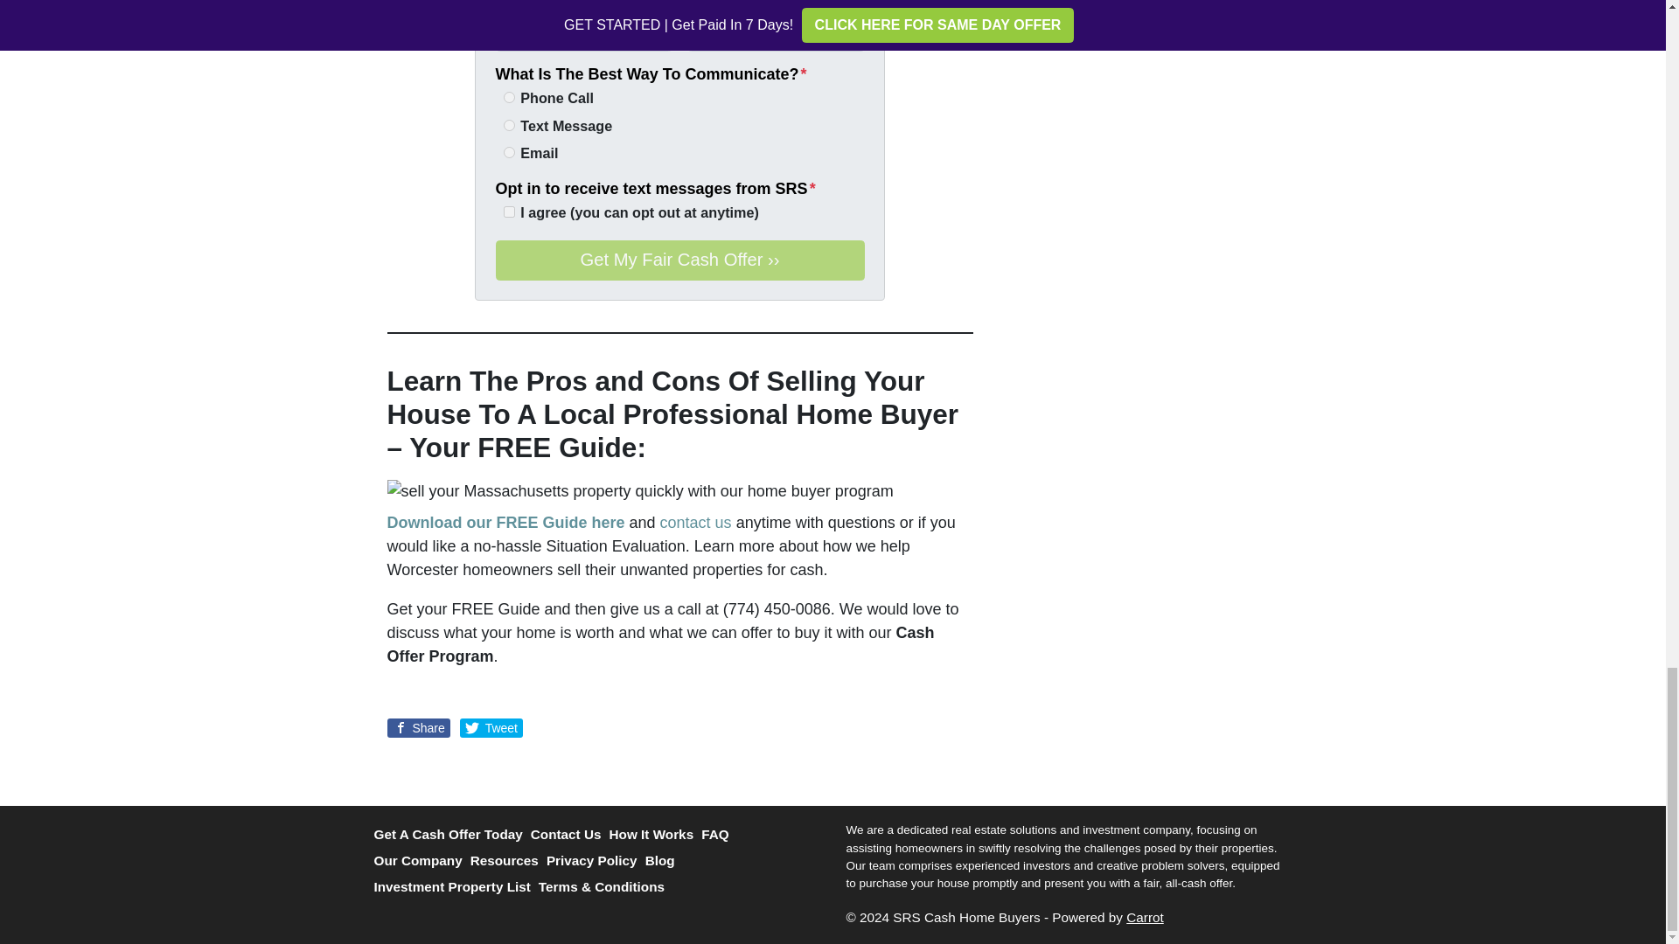 The image size is (1679, 944). Describe the element at coordinates (509, 96) in the screenshot. I see `Phone Call` at that location.